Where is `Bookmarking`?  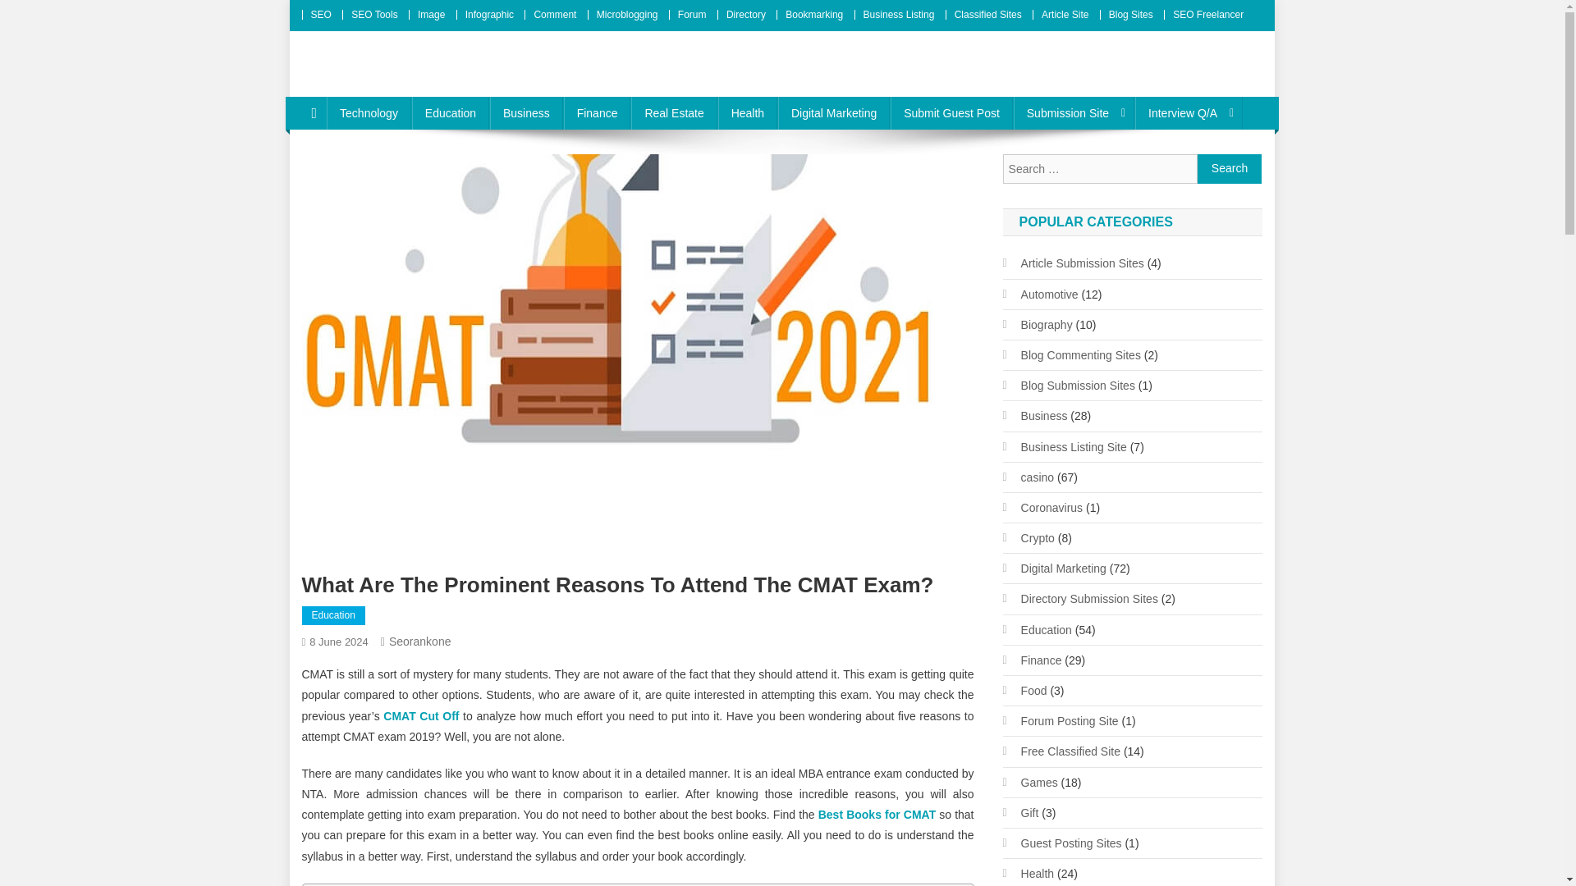 Bookmarking is located at coordinates (814, 14).